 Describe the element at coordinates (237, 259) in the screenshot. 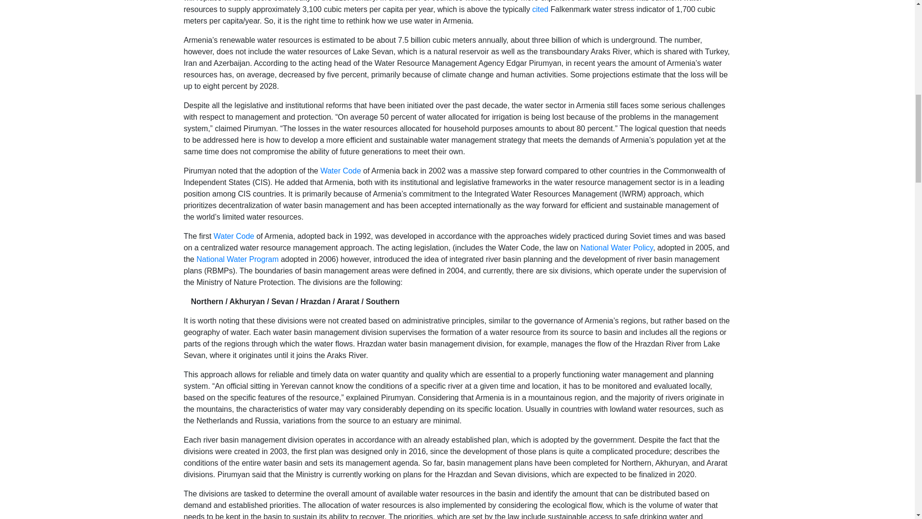

I see `National Water Program` at that location.